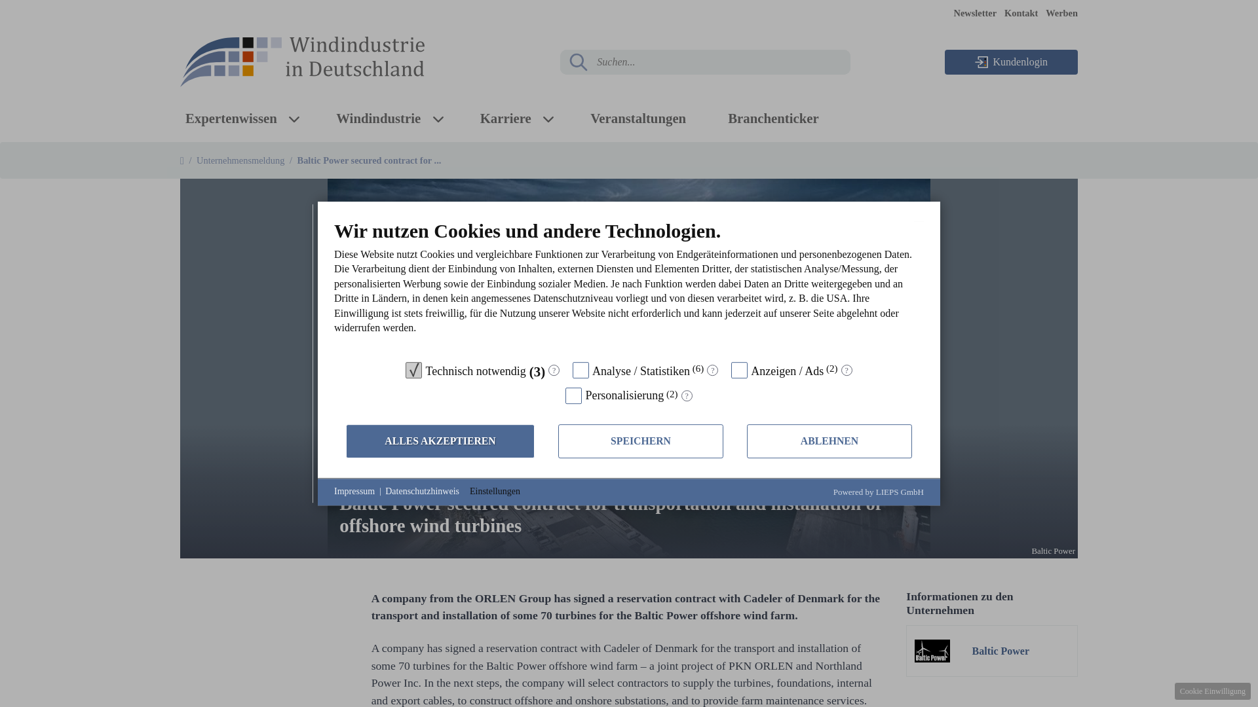 The width and height of the screenshot is (1258, 707). Describe the element at coordinates (1021, 13) in the screenshot. I see `Kontakt` at that location.